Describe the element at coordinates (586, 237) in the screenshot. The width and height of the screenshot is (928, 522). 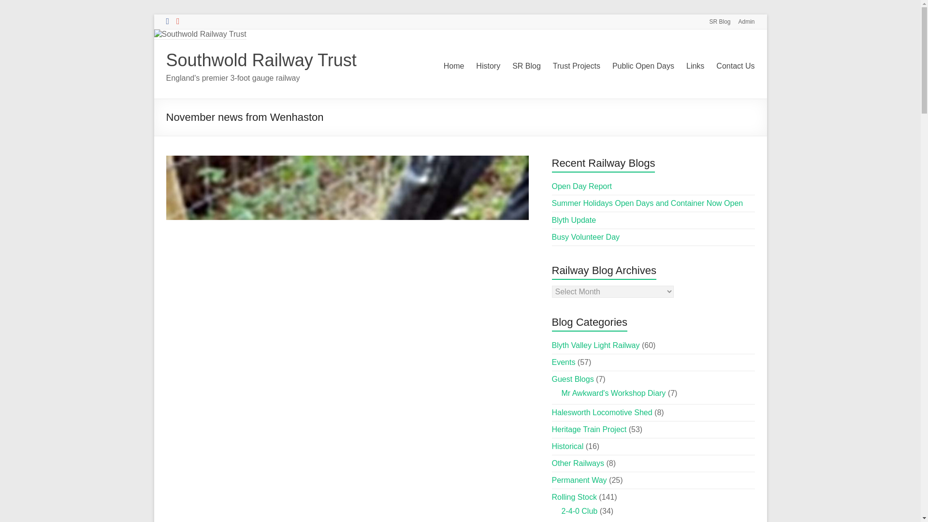
I see `Busy Volunteer Day` at that location.